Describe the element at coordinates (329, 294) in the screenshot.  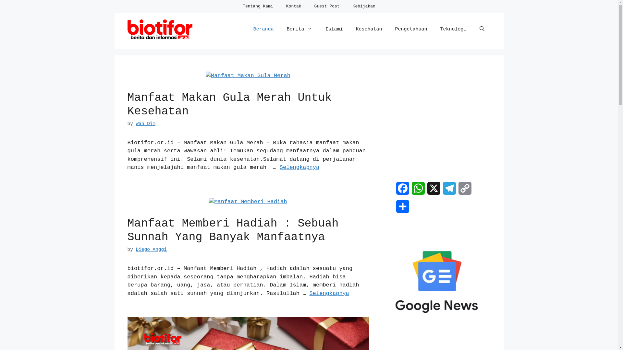
I see `Selengkapnya` at that location.